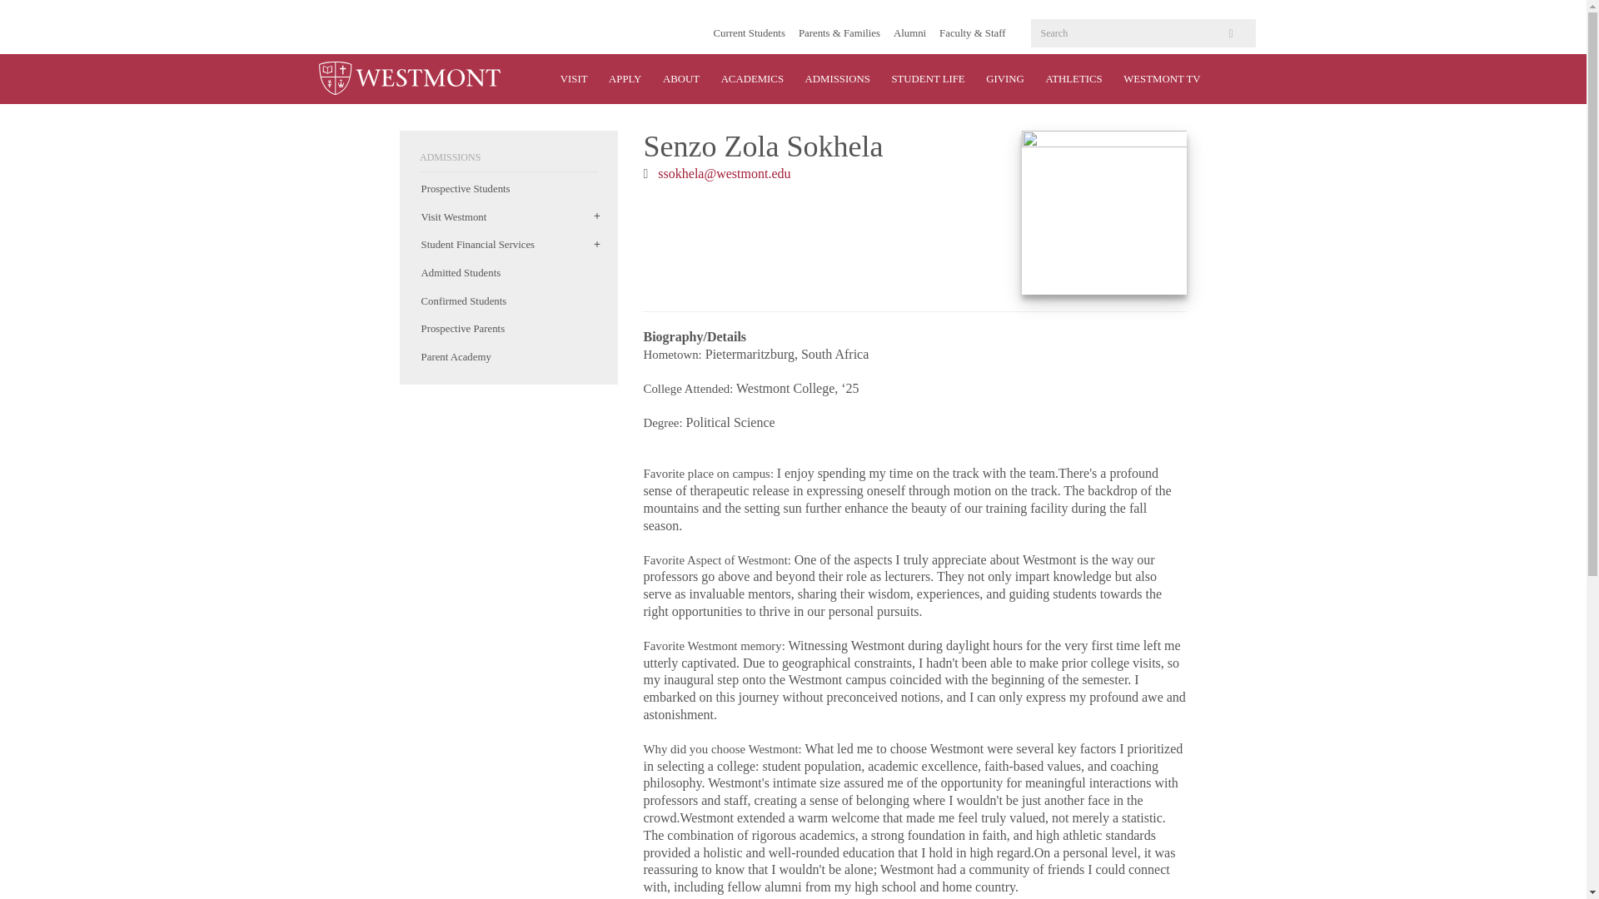 This screenshot has width=1599, height=899. Describe the element at coordinates (752, 78) in the screenshot. I see `ACADEMICS` at that location.